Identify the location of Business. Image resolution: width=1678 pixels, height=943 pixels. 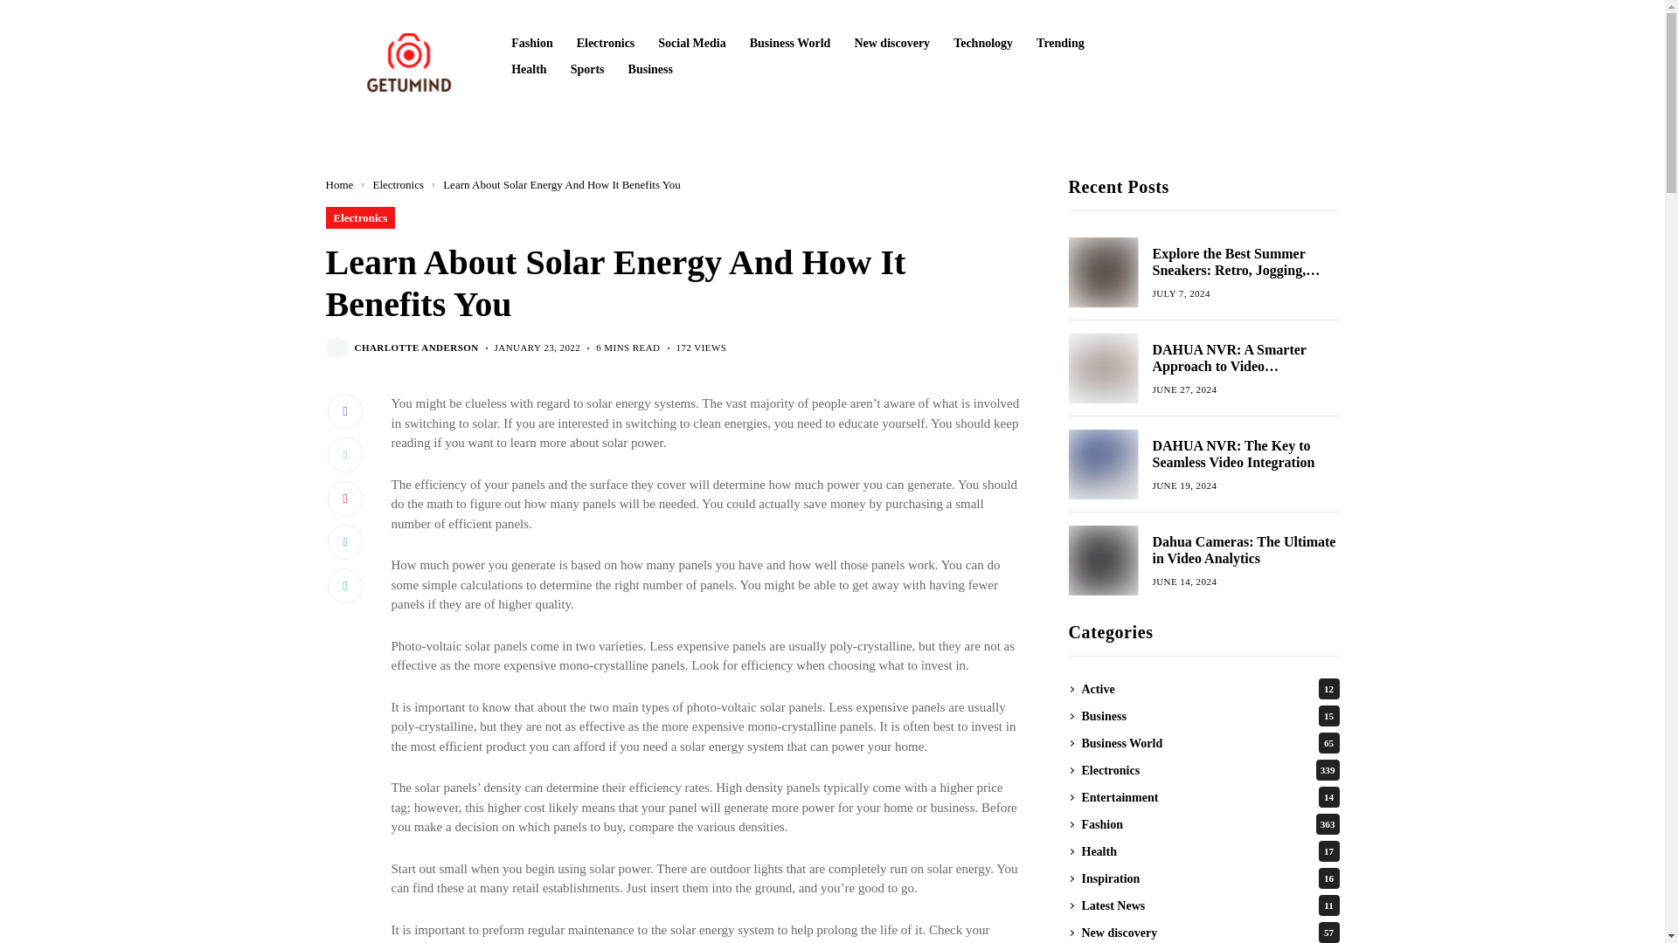
(650, 70).